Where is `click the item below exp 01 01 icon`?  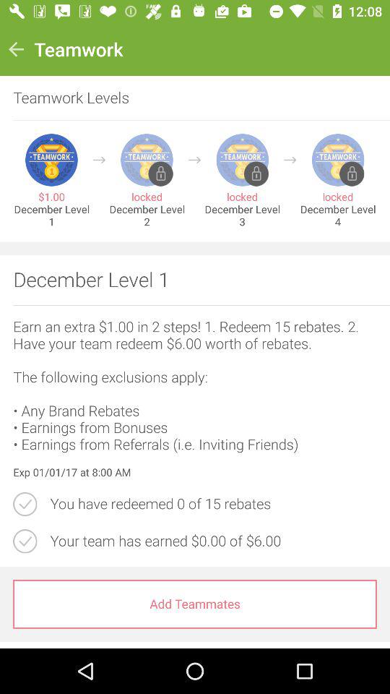 click the item below exp 01 01 icon is located at coordinates (213, 504).